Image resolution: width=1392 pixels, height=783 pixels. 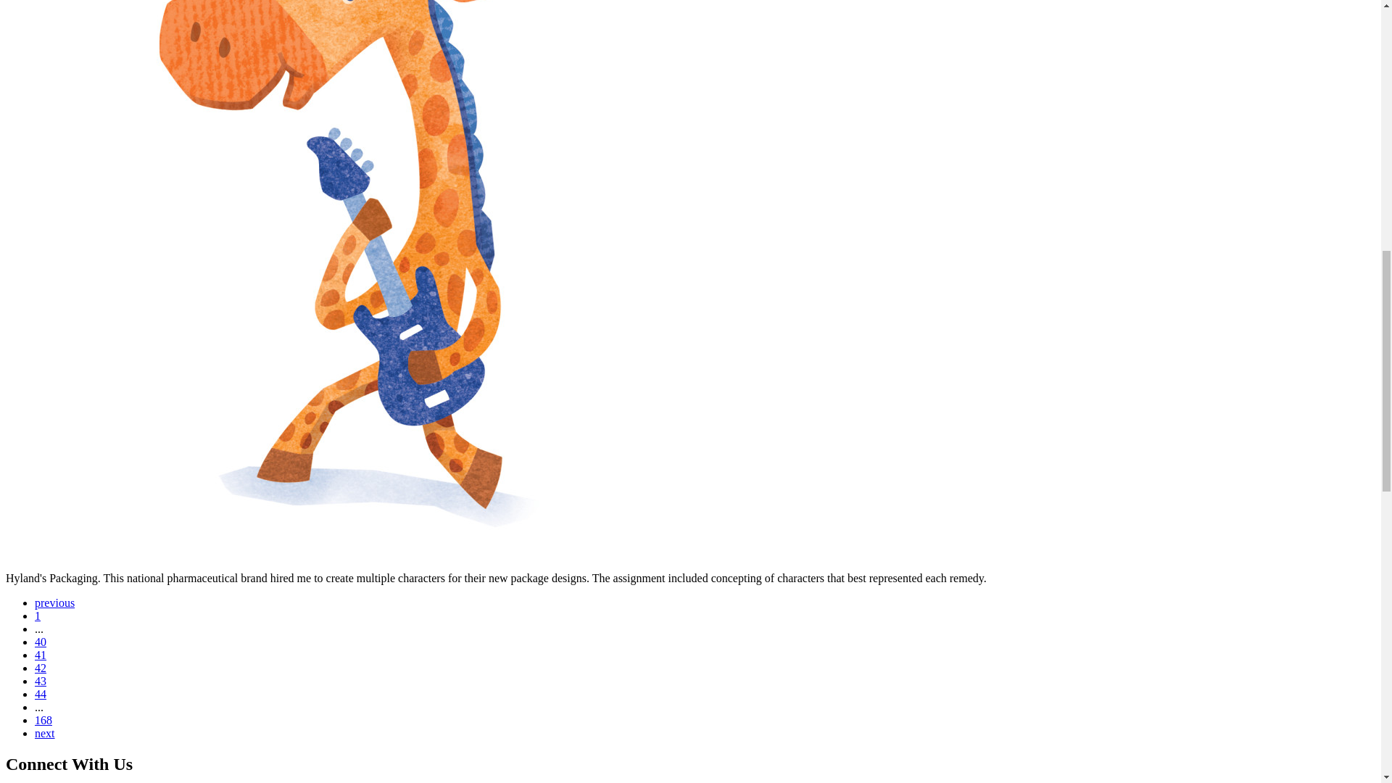 What do you see at coordinates (55, 602) in the screenshot?
I see `previous` at bounding box center [55, 602].